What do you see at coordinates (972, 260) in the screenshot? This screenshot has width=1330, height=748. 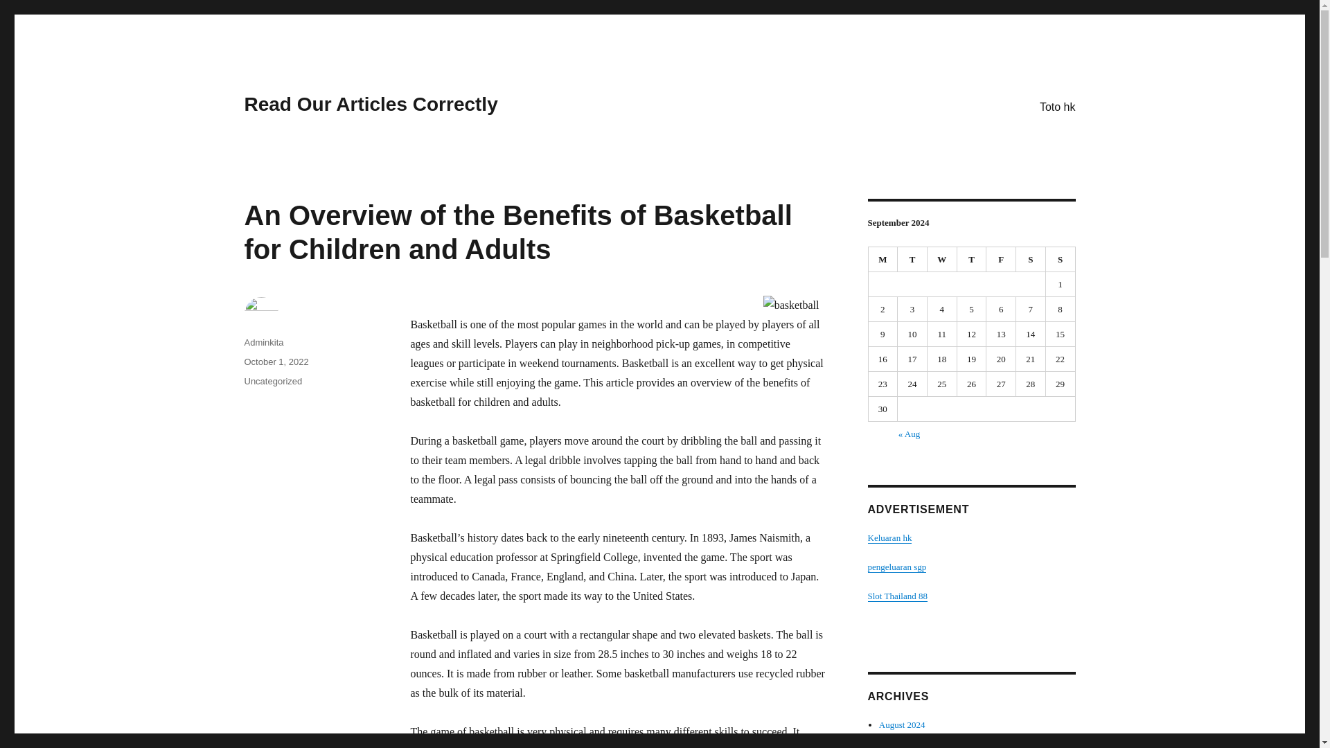 I see `Thursday` at bounding box center [972, 260].